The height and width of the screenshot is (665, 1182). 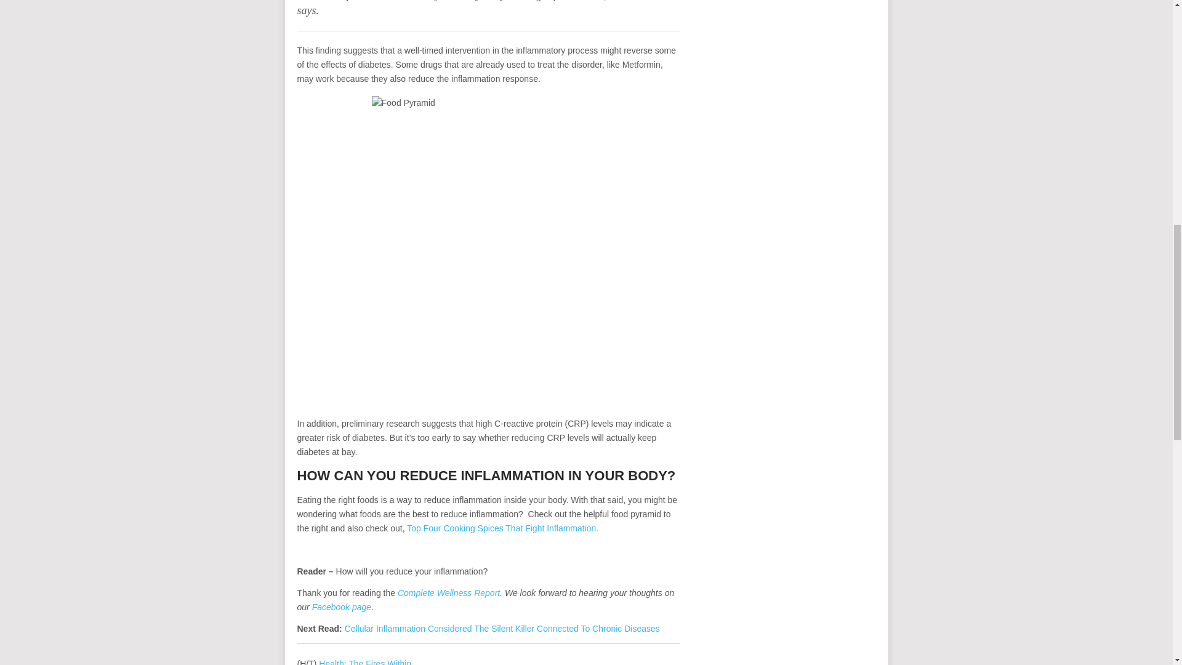 What do you see at coordinates (502, 528) in the screenshot?
I see `Top Four Cooking Spices That Fight Inflammation.` at bounding box center [502, 528].